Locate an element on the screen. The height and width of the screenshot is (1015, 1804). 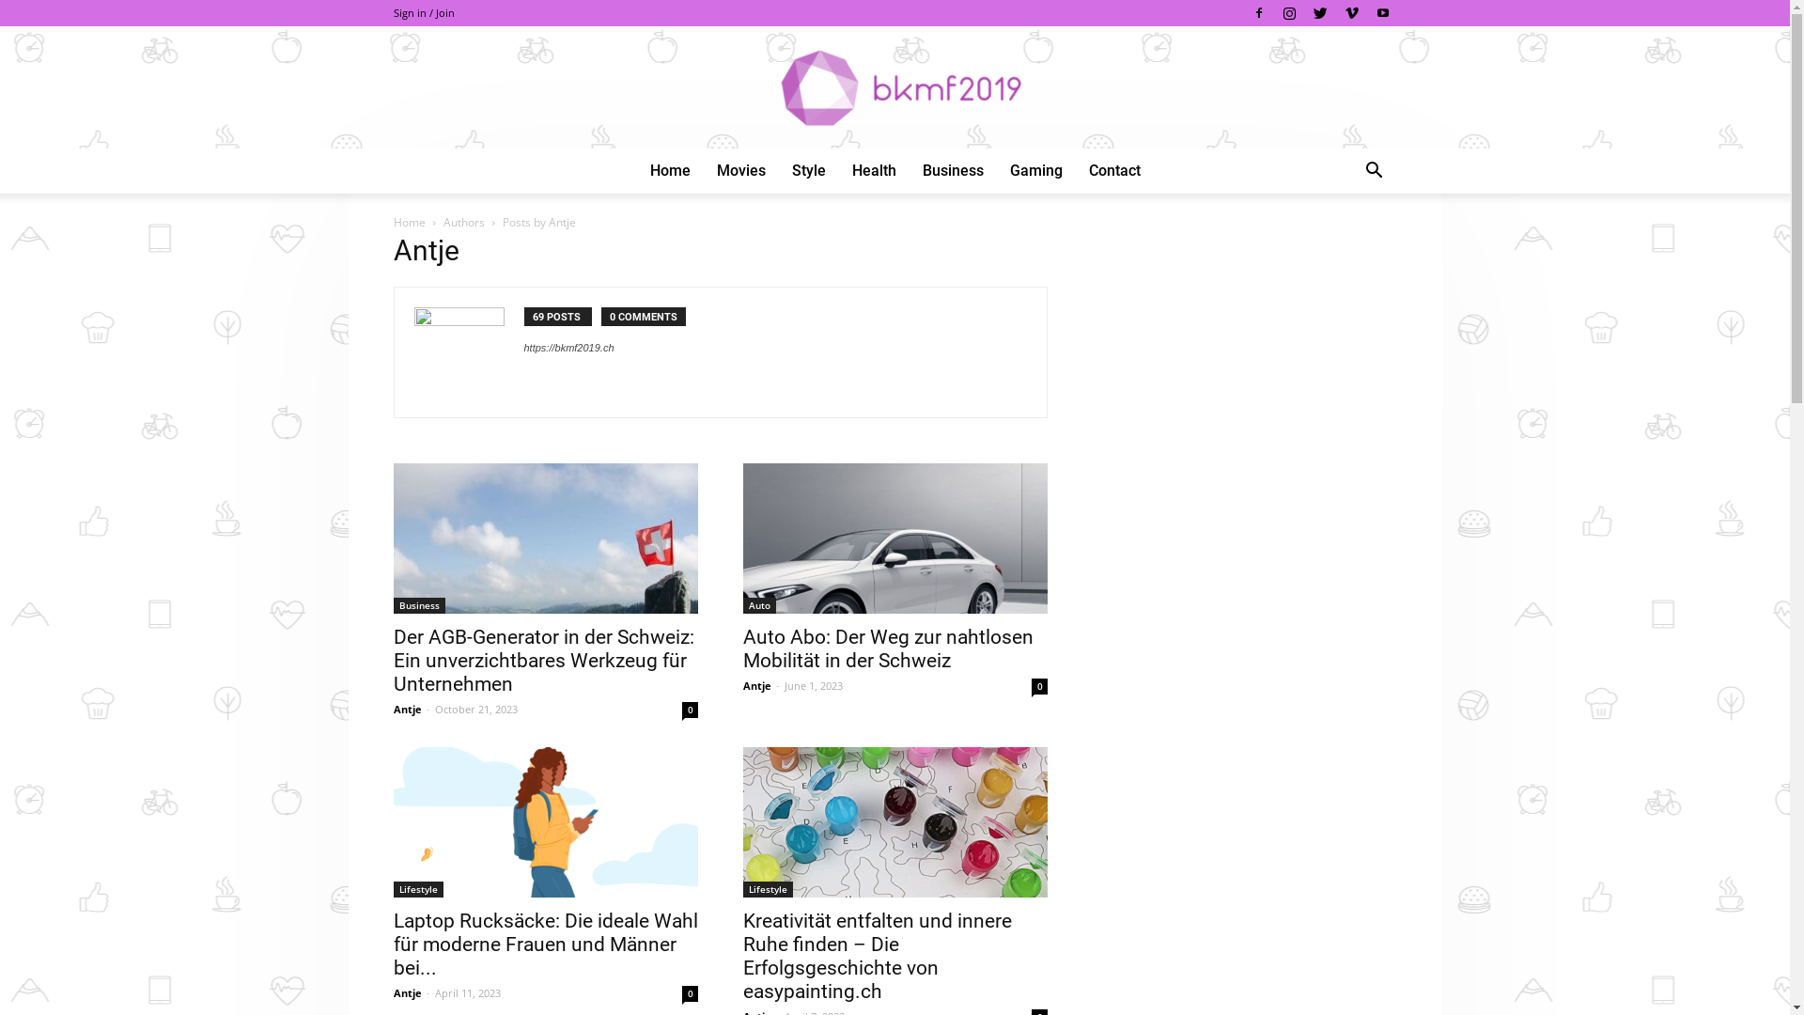
Search is located at coordinates (1345, 246).